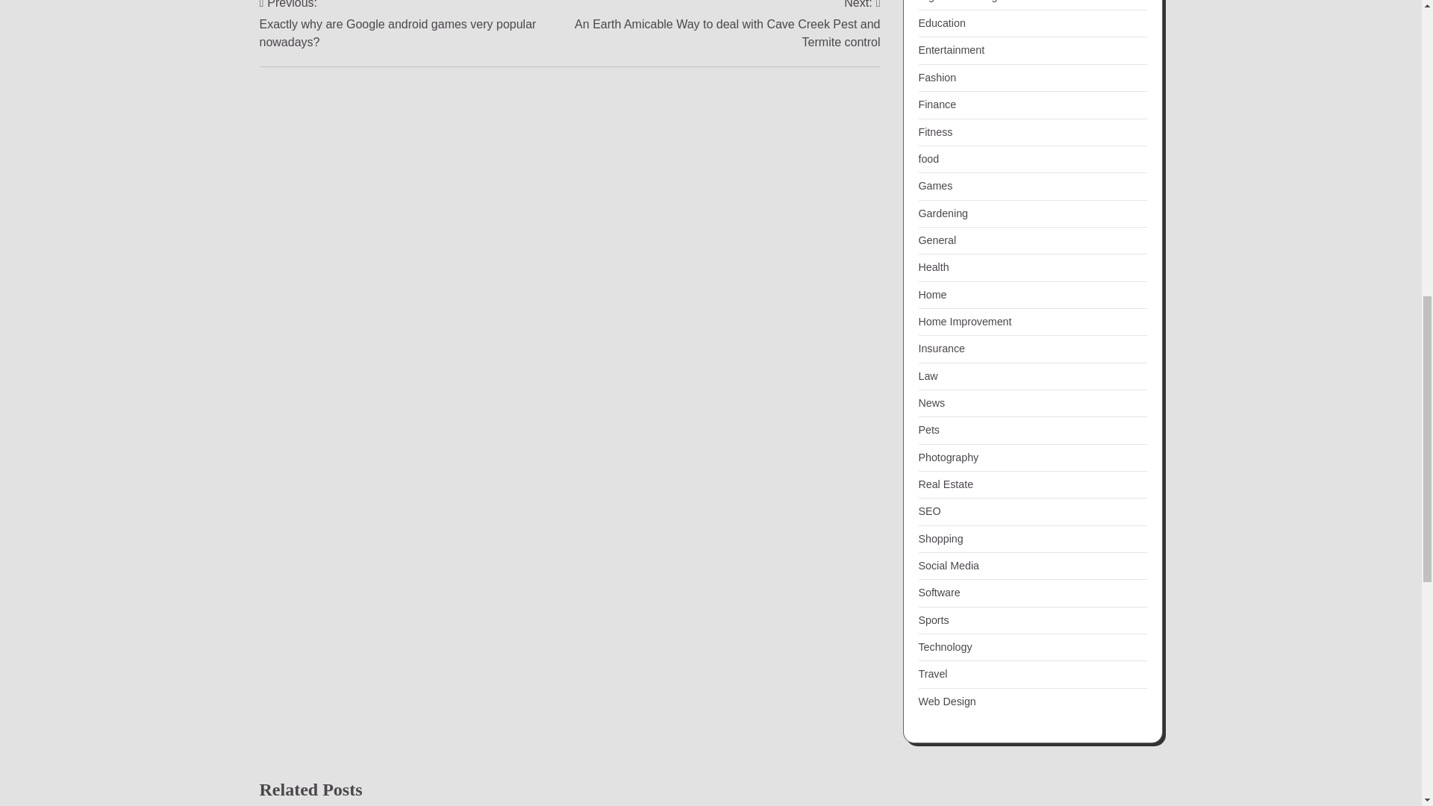 Image resolution: width=1433 pixels, height=806 pixels. What do you see at coordinates (927, 375) in the screenshot?
I see `Law` at bounding box center [927, 375].